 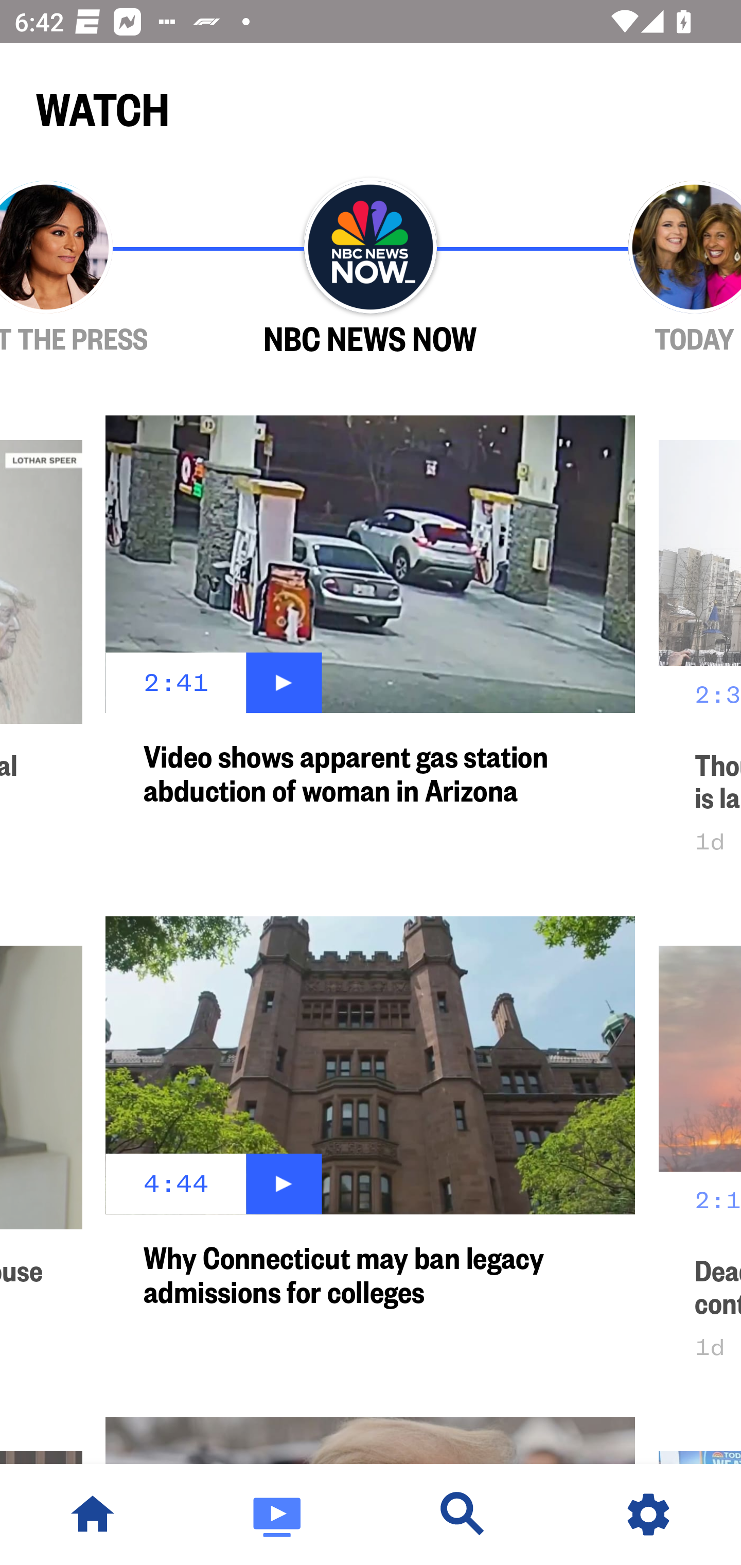 What do you see at coordinates (637, 268) in the screenshot?
I see `TODAY` at bounding box center [637, 268].